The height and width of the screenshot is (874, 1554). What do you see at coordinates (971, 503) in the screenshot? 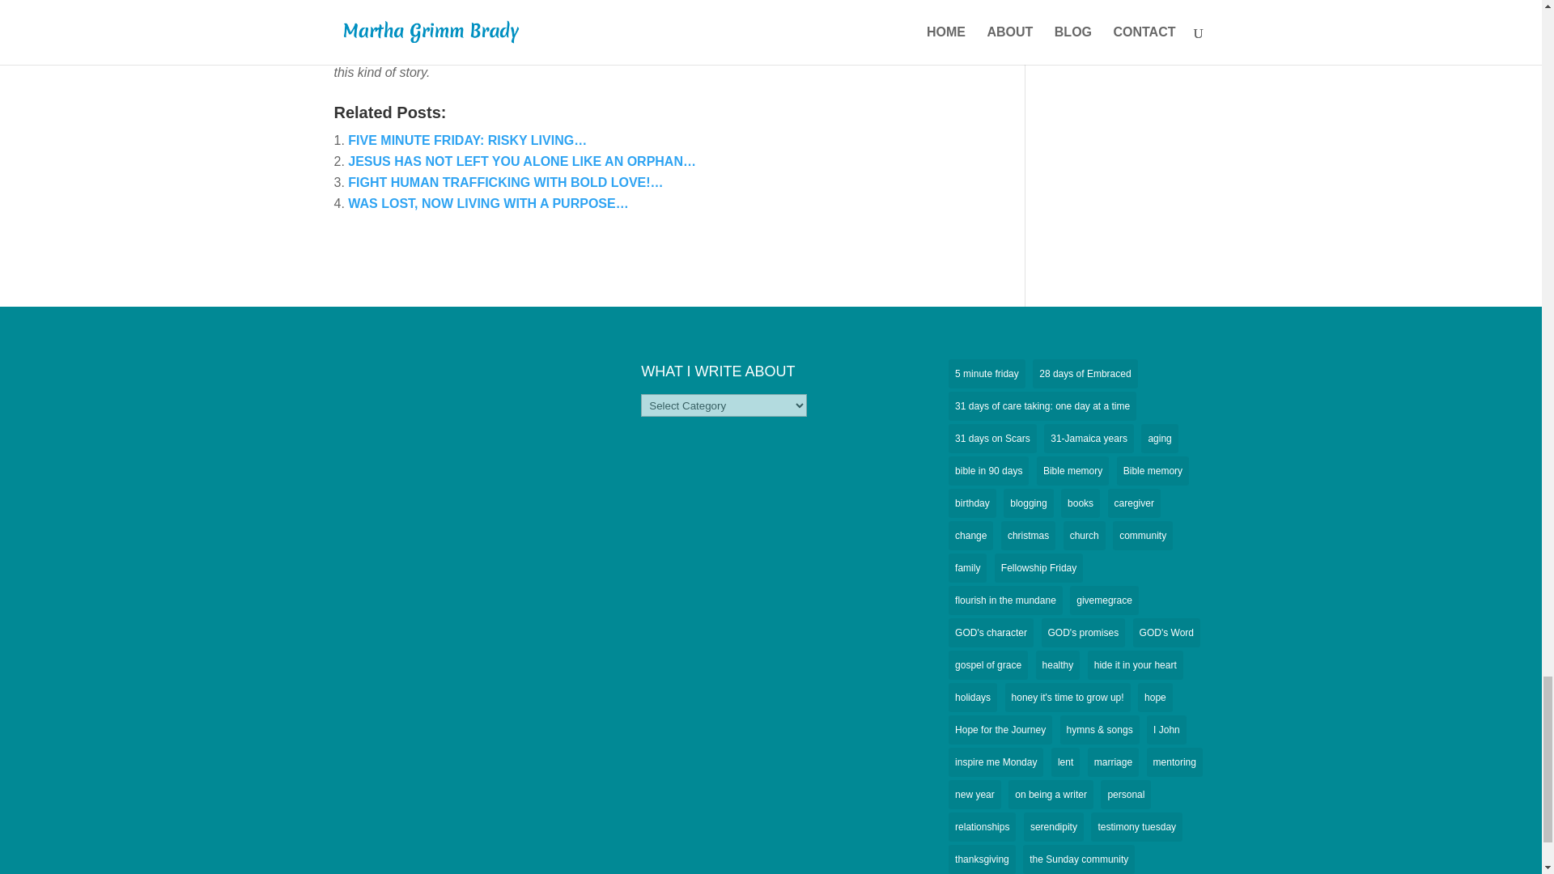
I see `birthday` at bounding box center [971, 503].